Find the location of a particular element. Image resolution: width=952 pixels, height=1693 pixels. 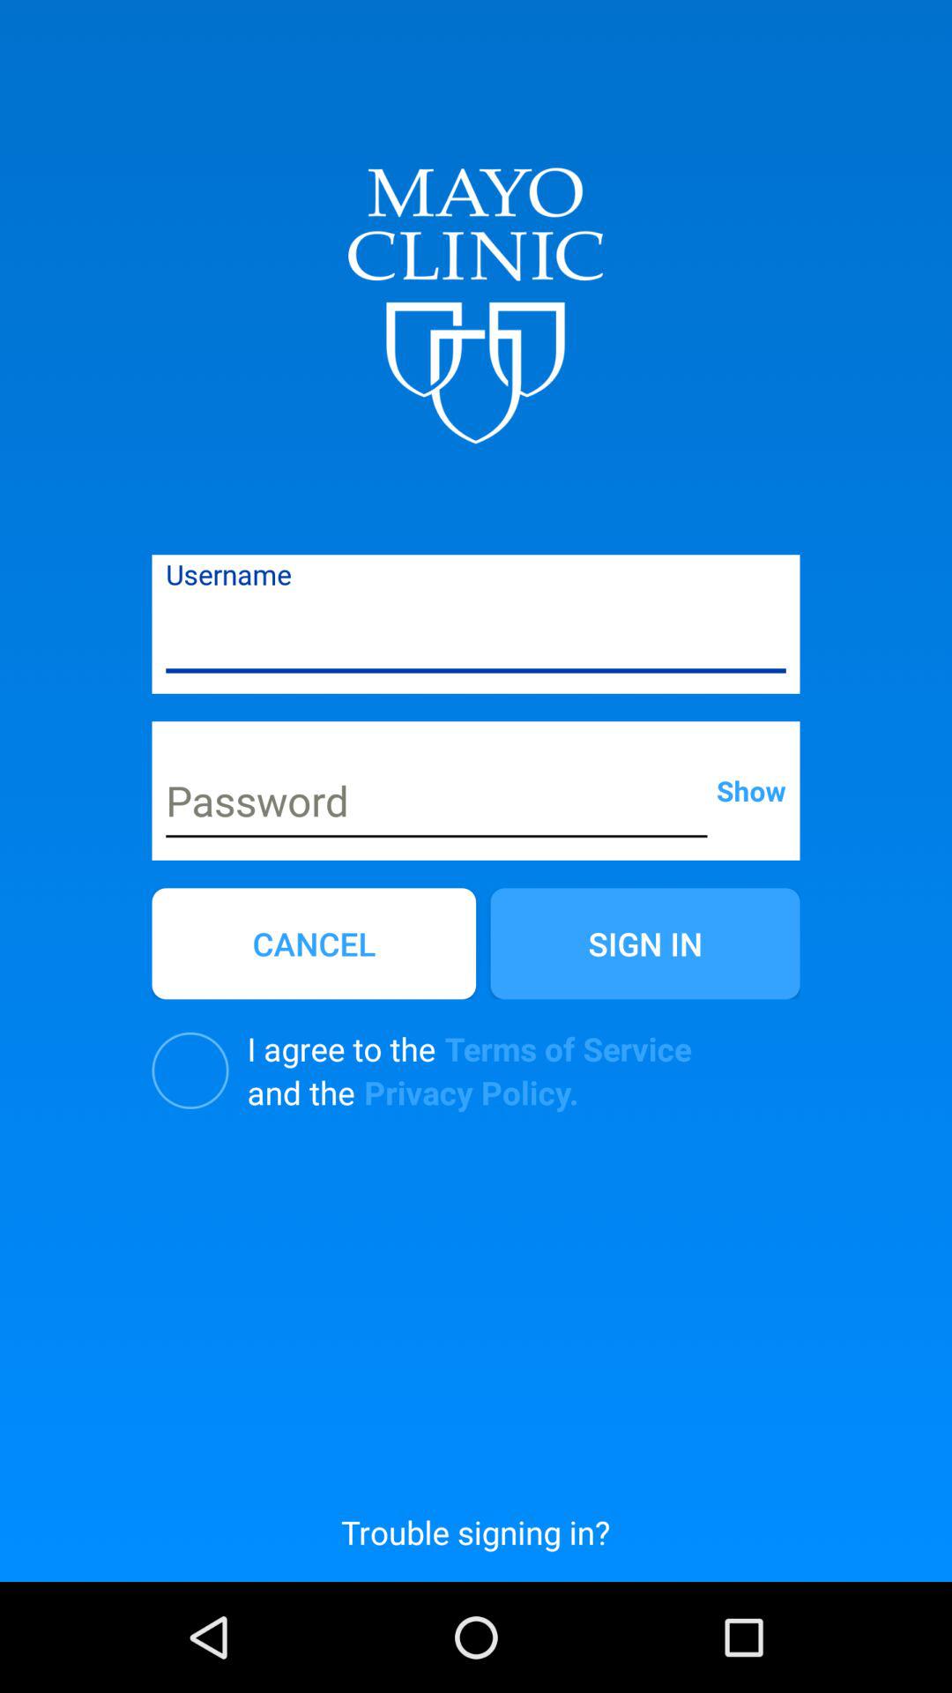

enter your name is located at coordinates (476, 637).